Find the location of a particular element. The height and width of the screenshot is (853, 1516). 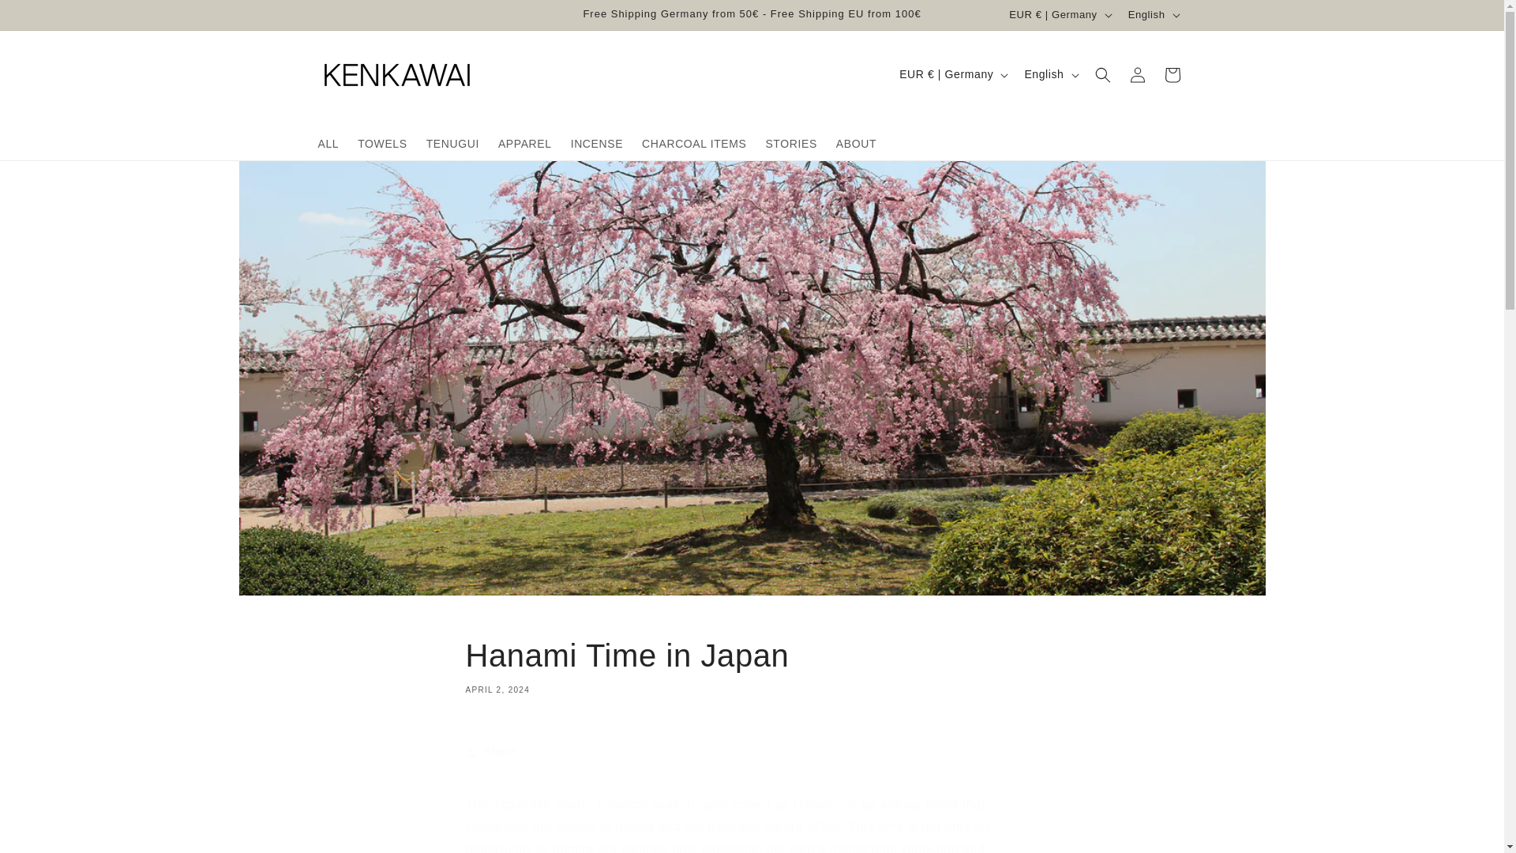

INCENSE is located at coordinates (596, 142).